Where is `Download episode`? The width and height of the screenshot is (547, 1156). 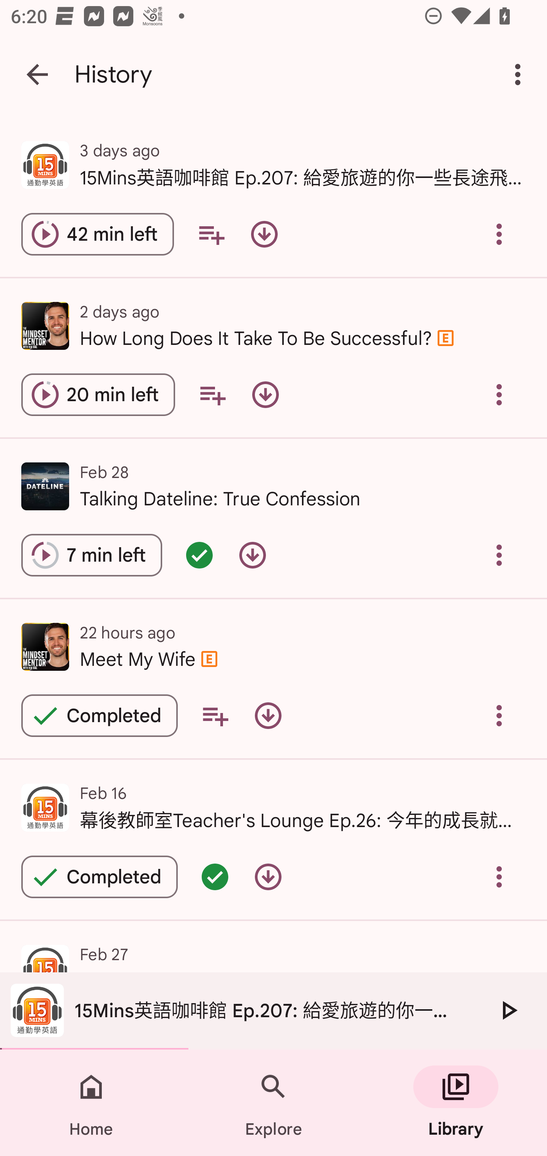
Download episode is located at coordinates (265, 395).